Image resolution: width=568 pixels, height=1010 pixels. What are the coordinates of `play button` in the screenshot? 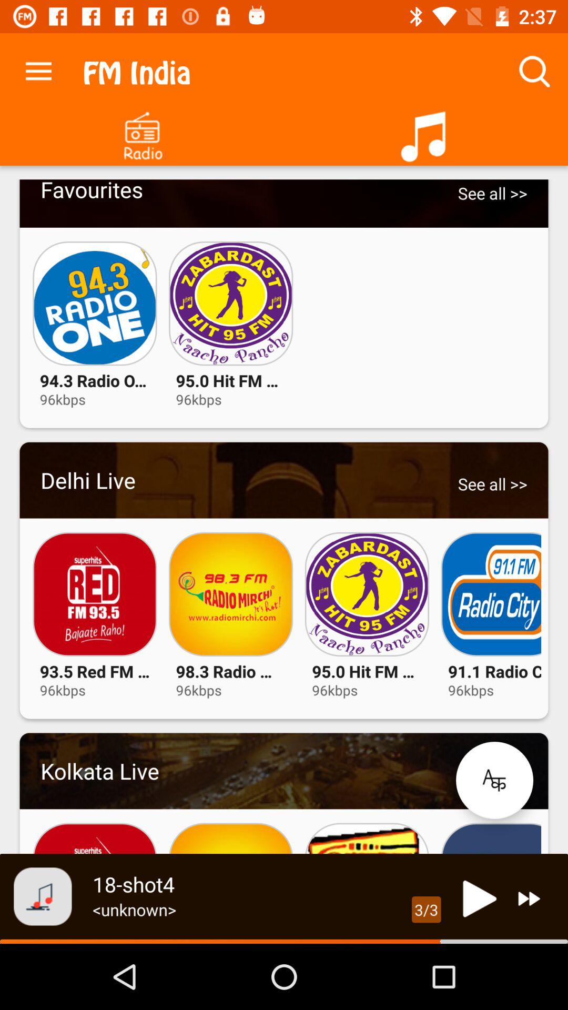 It's located at (476, 898).